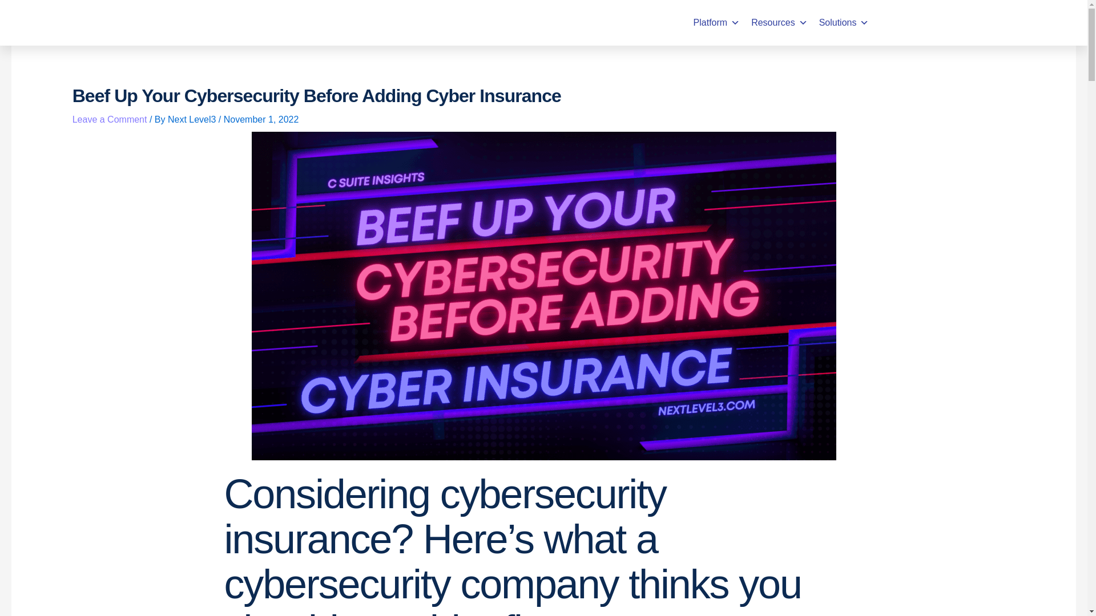 This screenshot has height=616, width=1096. What do you see at coordinates (110, 119) in the screenshot?
I see `Leave a Comment` at bounding box center [110, 119].